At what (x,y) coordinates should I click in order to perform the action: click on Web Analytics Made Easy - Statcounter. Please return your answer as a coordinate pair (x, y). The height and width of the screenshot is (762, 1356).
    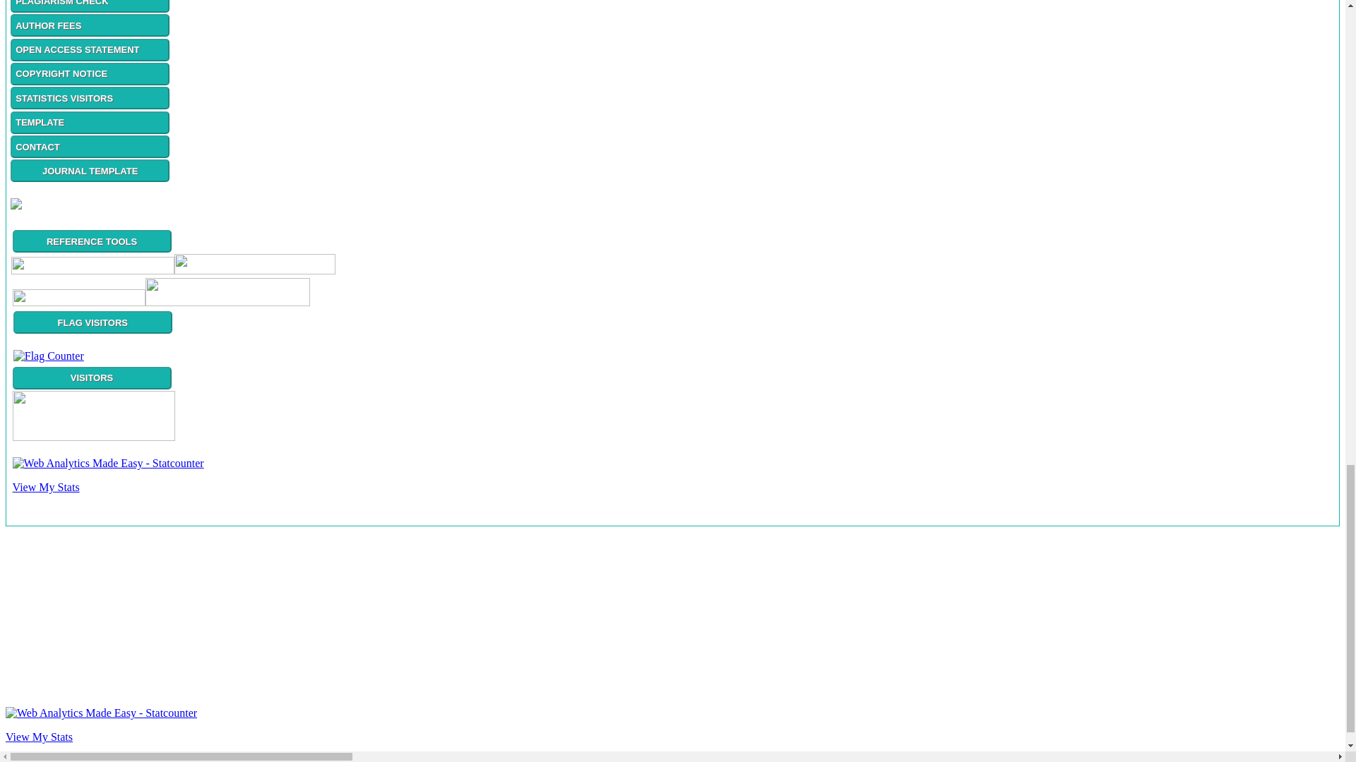
    Looking at the image, I should click on (108, 463).